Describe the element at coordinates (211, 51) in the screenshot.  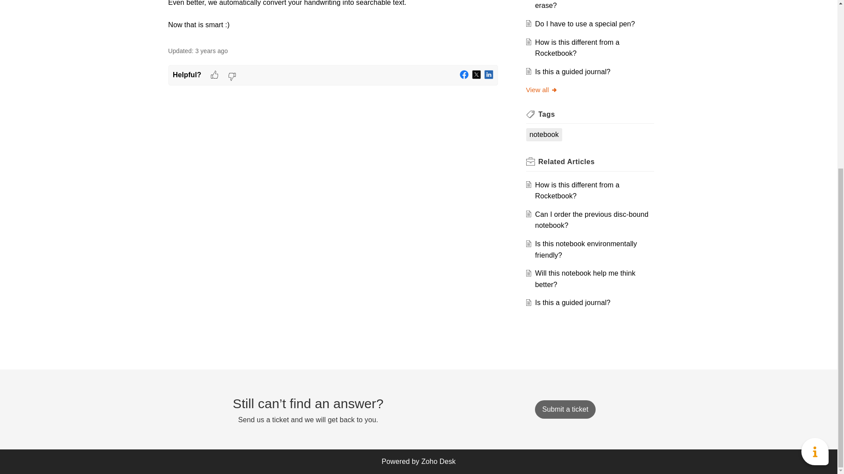
I see `14 Dec 2020 11:38 PM` at that location.